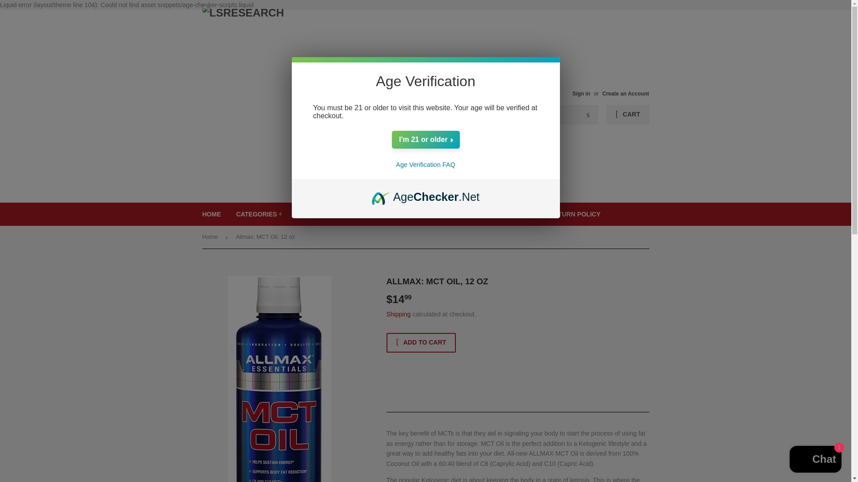  What do you see at coordinates (626, 94) in the screenshot?
I see `Create an Account` at bounding box center [626, 94].